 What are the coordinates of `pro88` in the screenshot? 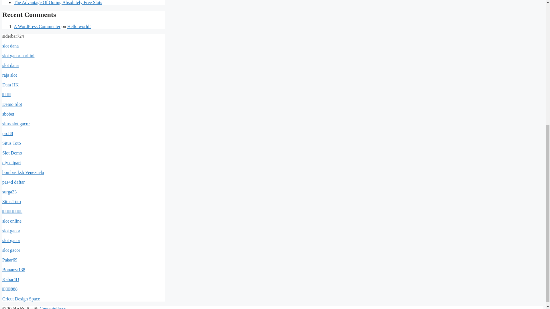 It's located at (7, 133).